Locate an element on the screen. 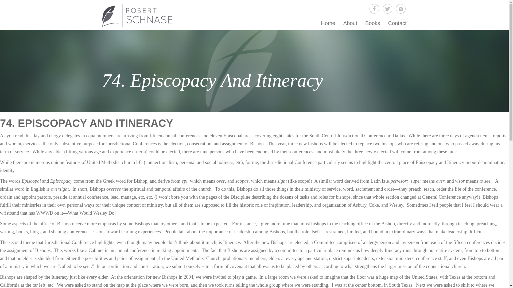 The image size is (513, 288). Books is located at coordinates (372, 23).